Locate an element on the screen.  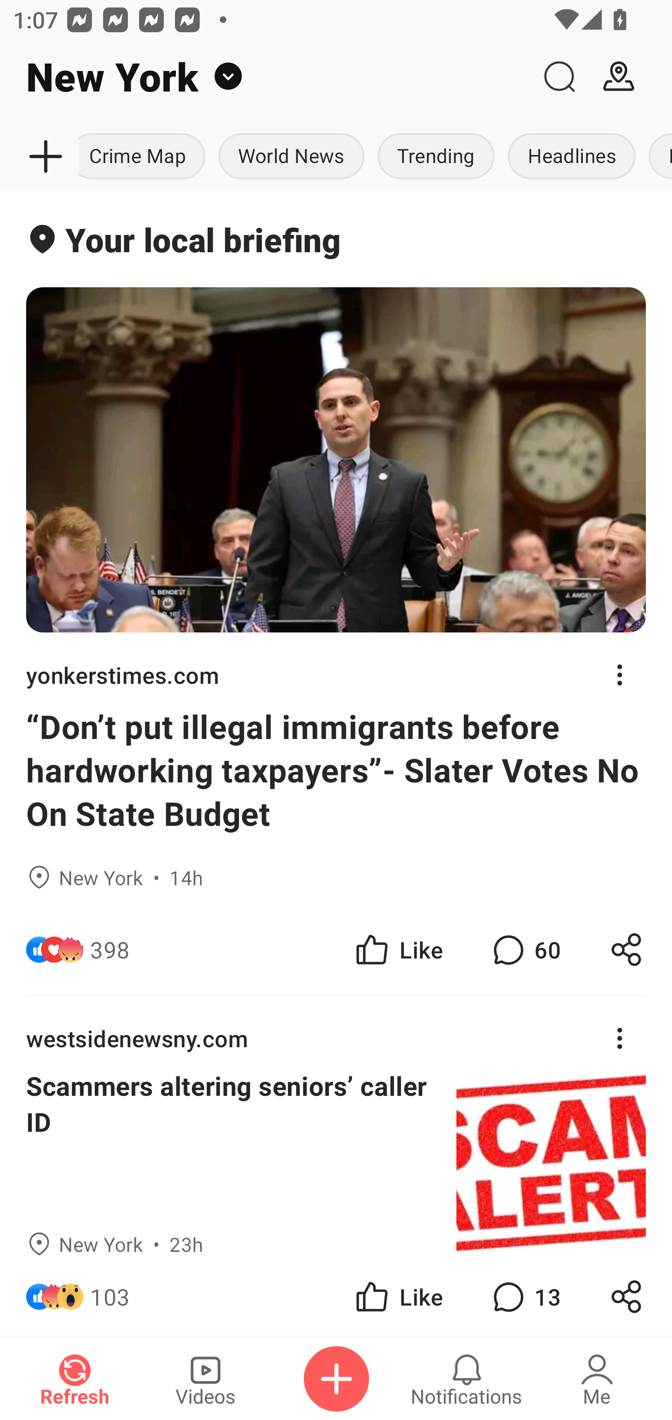
Like is located at coordinates (398, 949).